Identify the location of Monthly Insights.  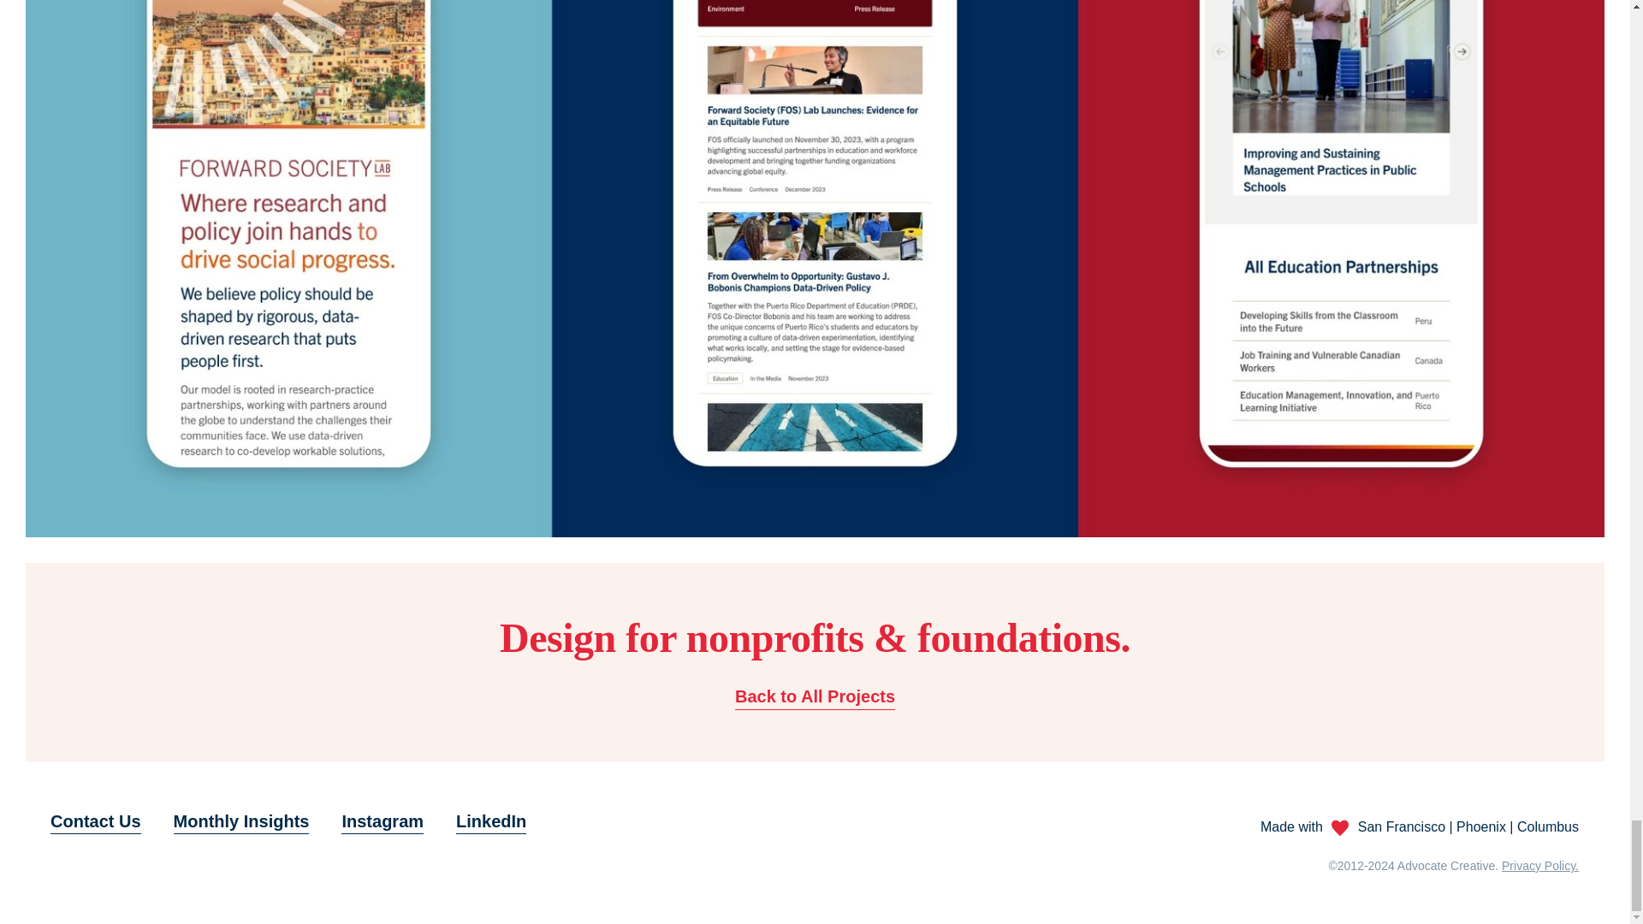
(241, 823).